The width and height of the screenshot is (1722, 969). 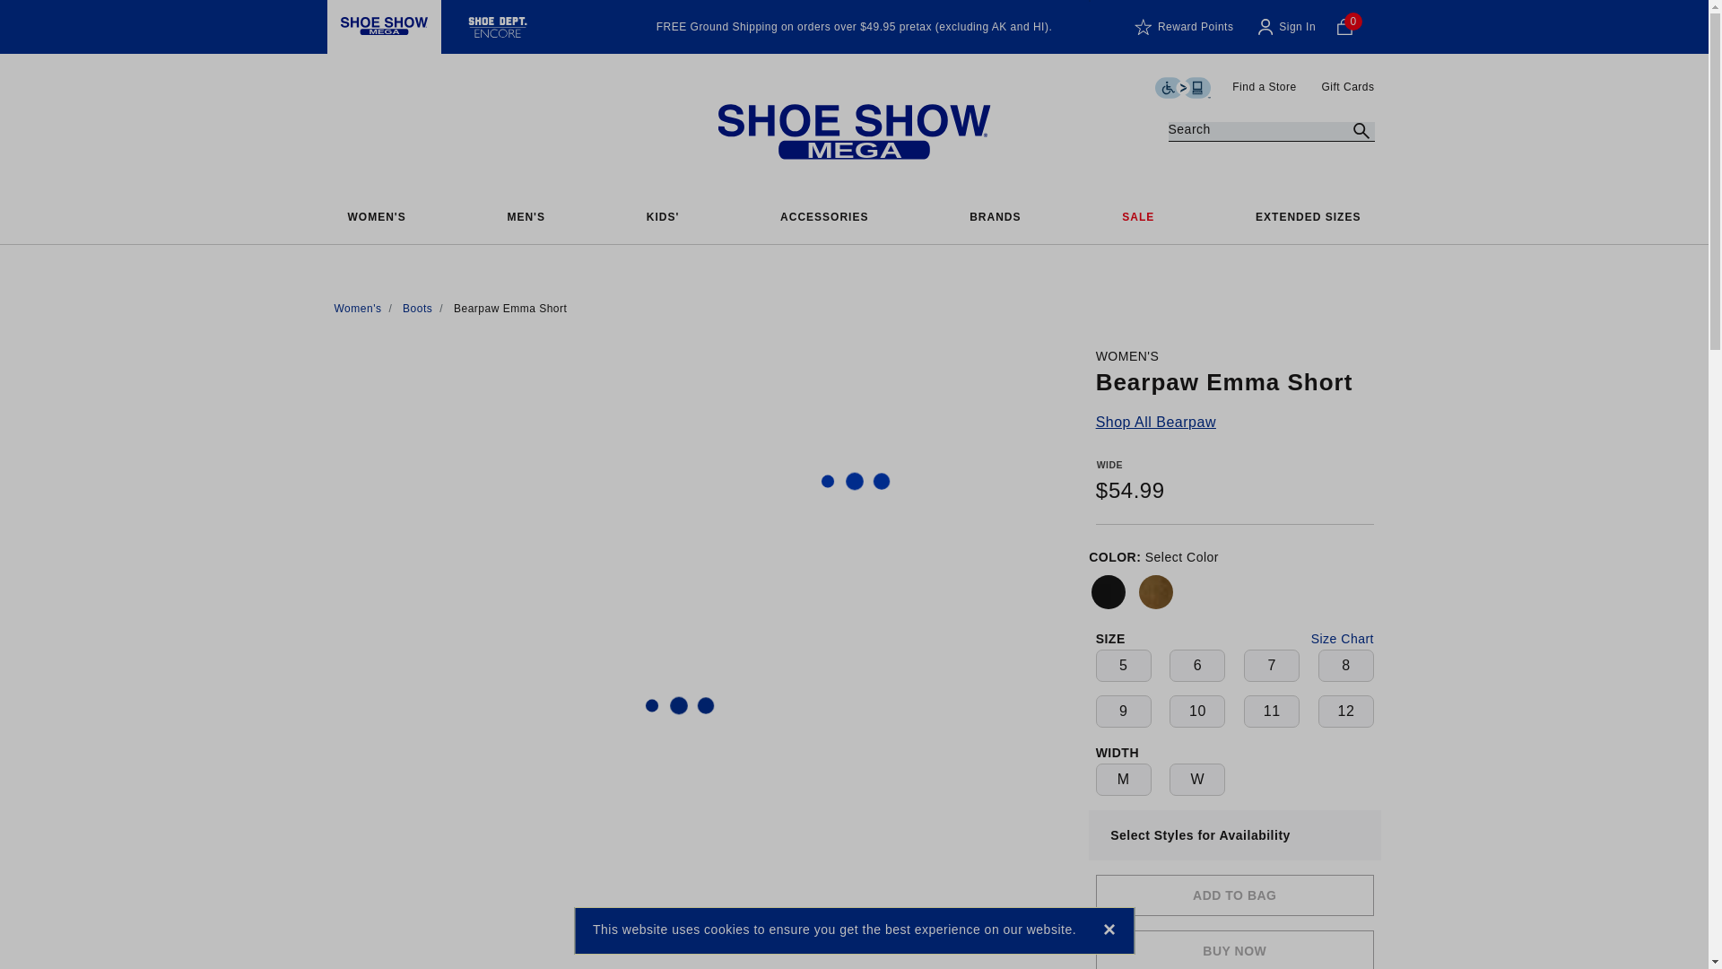 What do you see at coordinates (1347, 86) in the screenshot?
I see `Gift Cards` at bounding box center [1347, 86].